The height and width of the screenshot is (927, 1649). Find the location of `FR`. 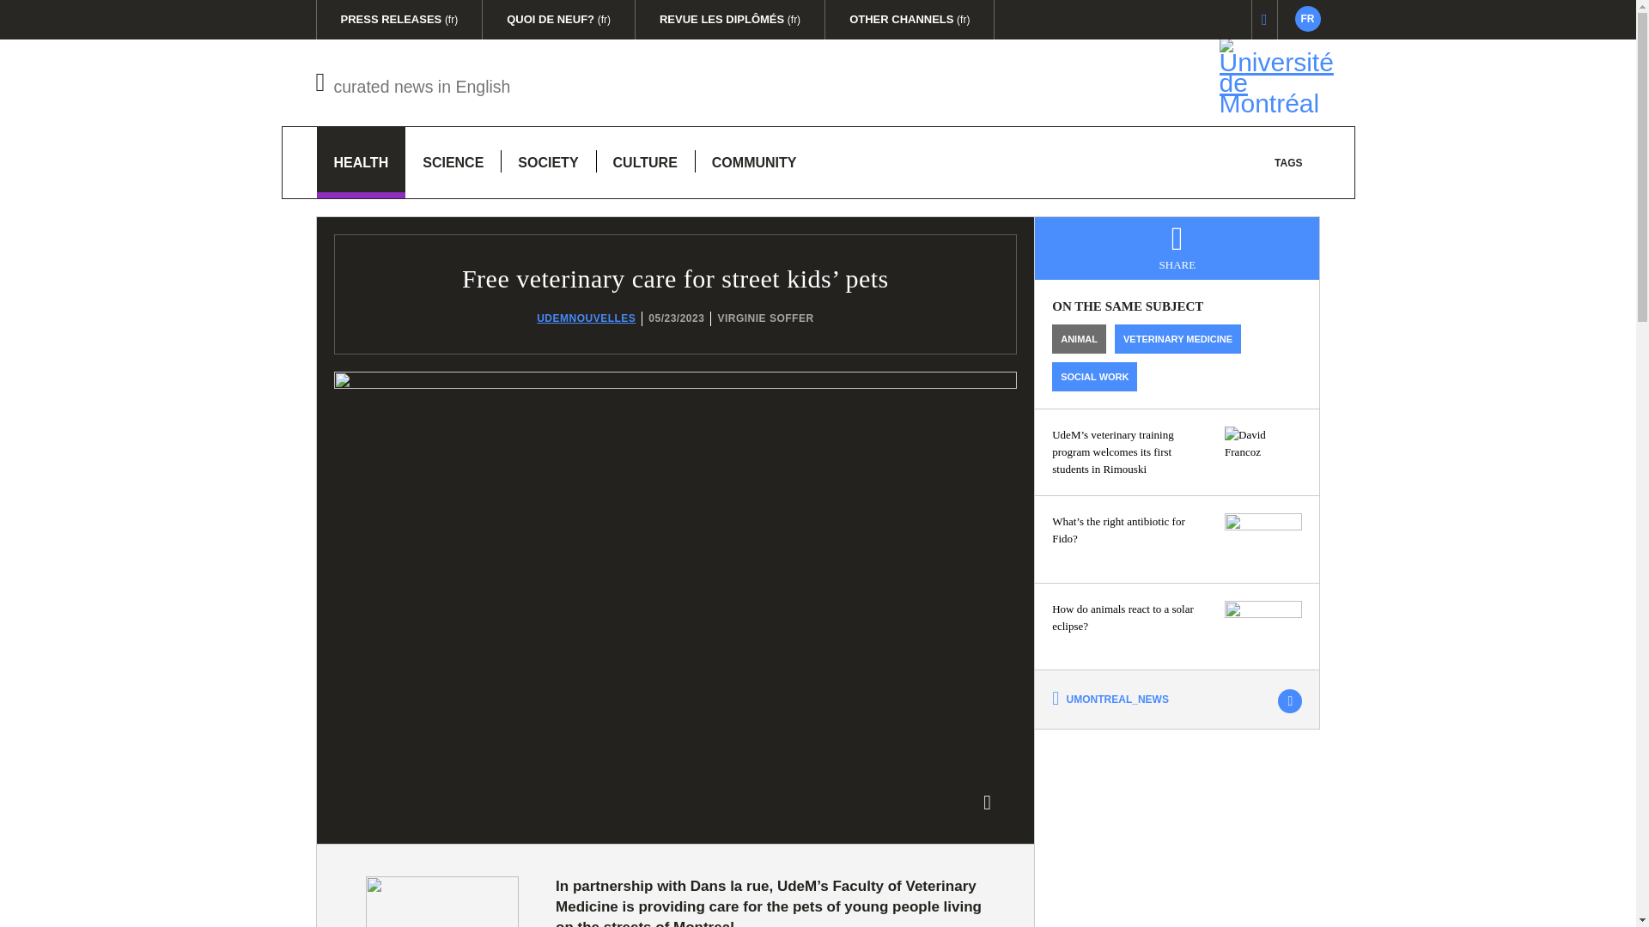

FR is located at coordinates (361, 162).